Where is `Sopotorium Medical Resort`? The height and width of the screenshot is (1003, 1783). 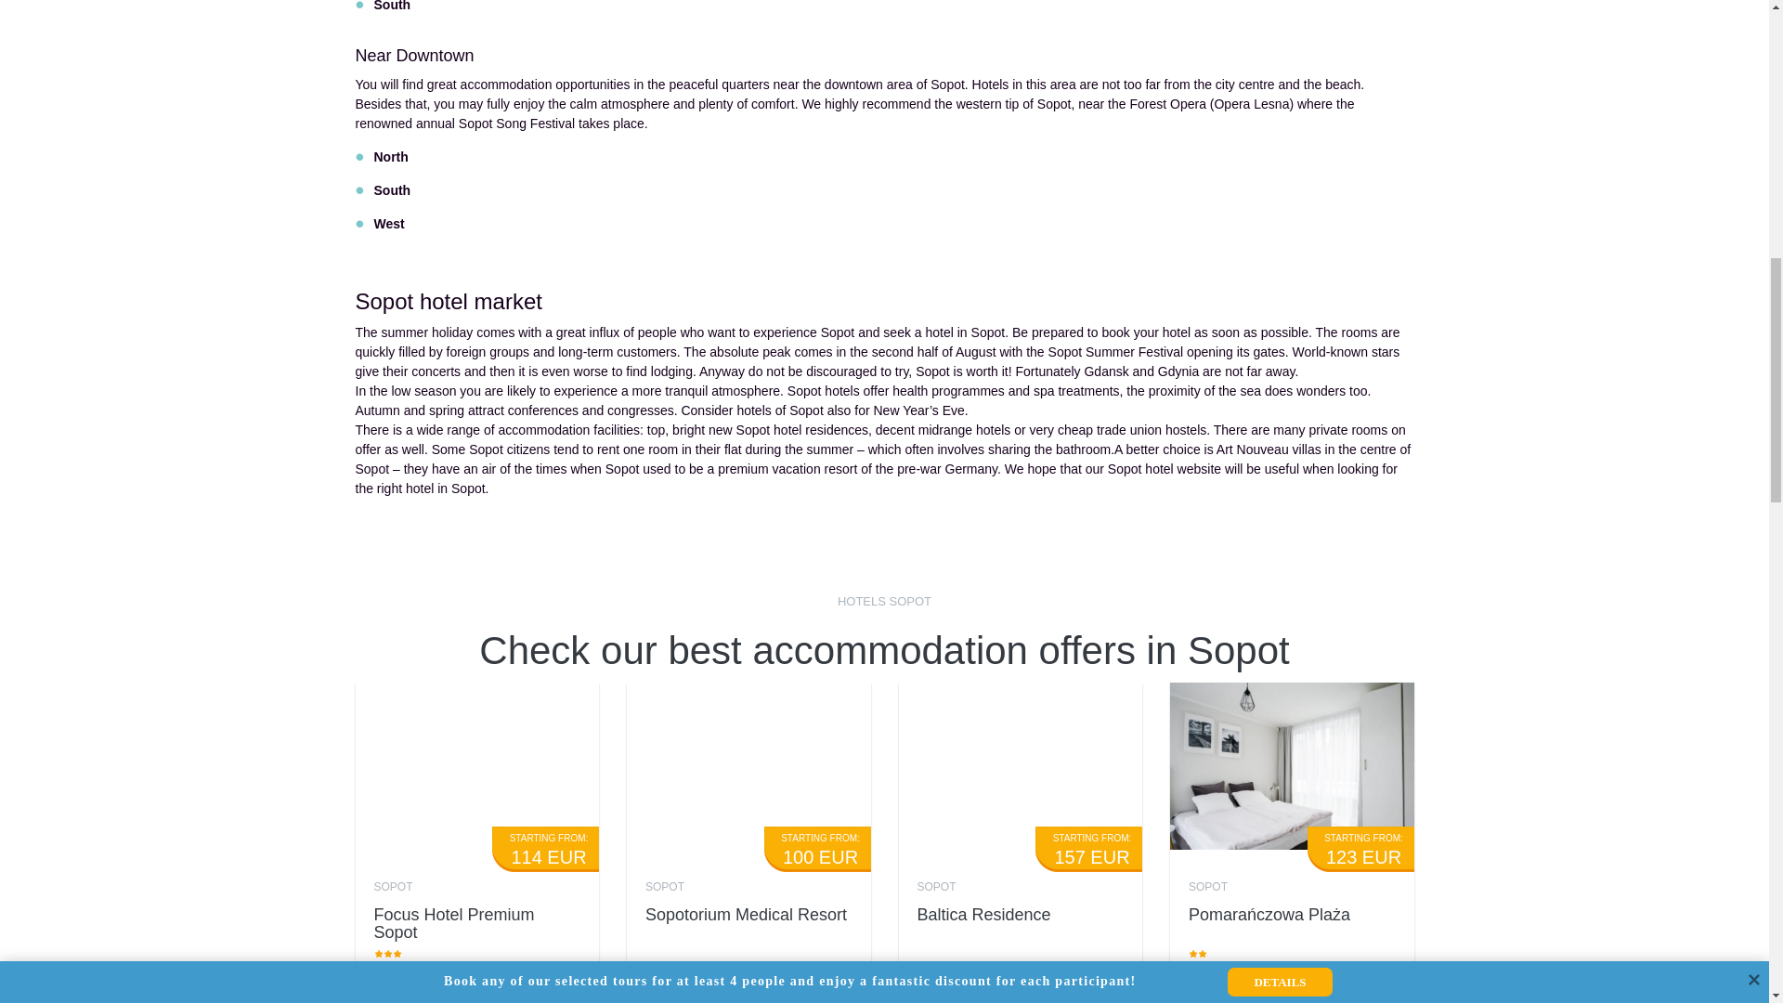
Sopotorium Medical Resort is located at coordinates (747, 914).